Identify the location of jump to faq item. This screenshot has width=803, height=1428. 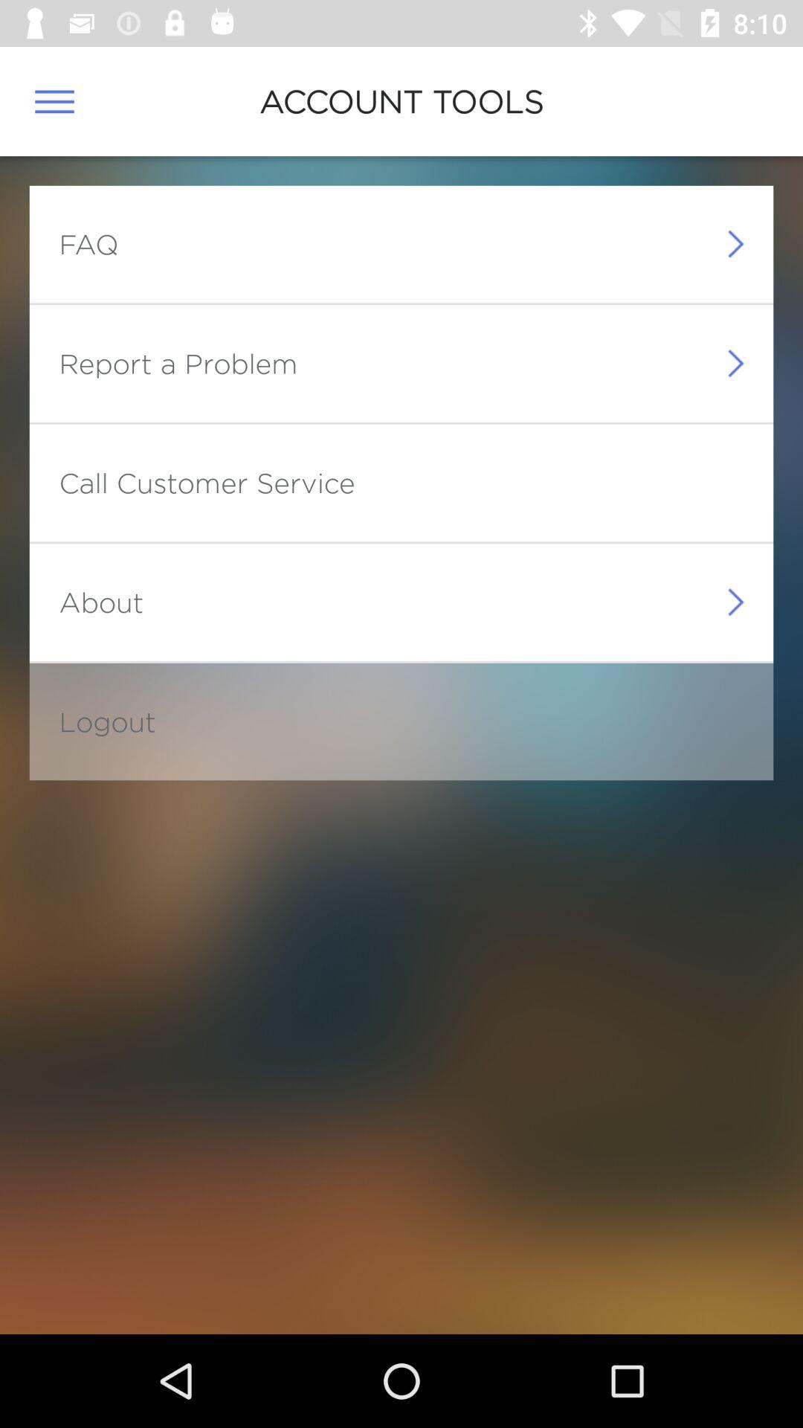
(88, 244).